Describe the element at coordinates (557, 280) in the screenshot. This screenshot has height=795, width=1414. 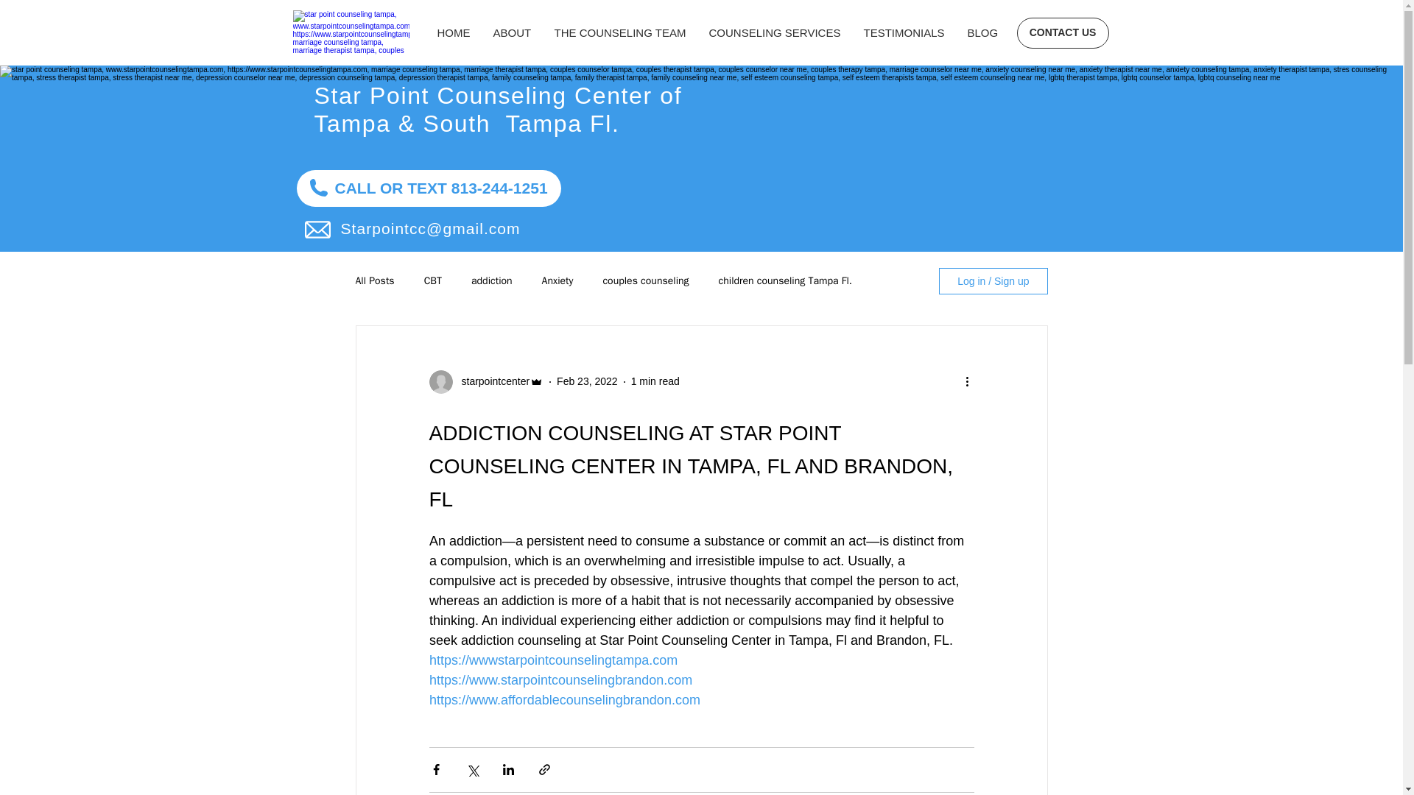
I see `Anxiety` at that location.